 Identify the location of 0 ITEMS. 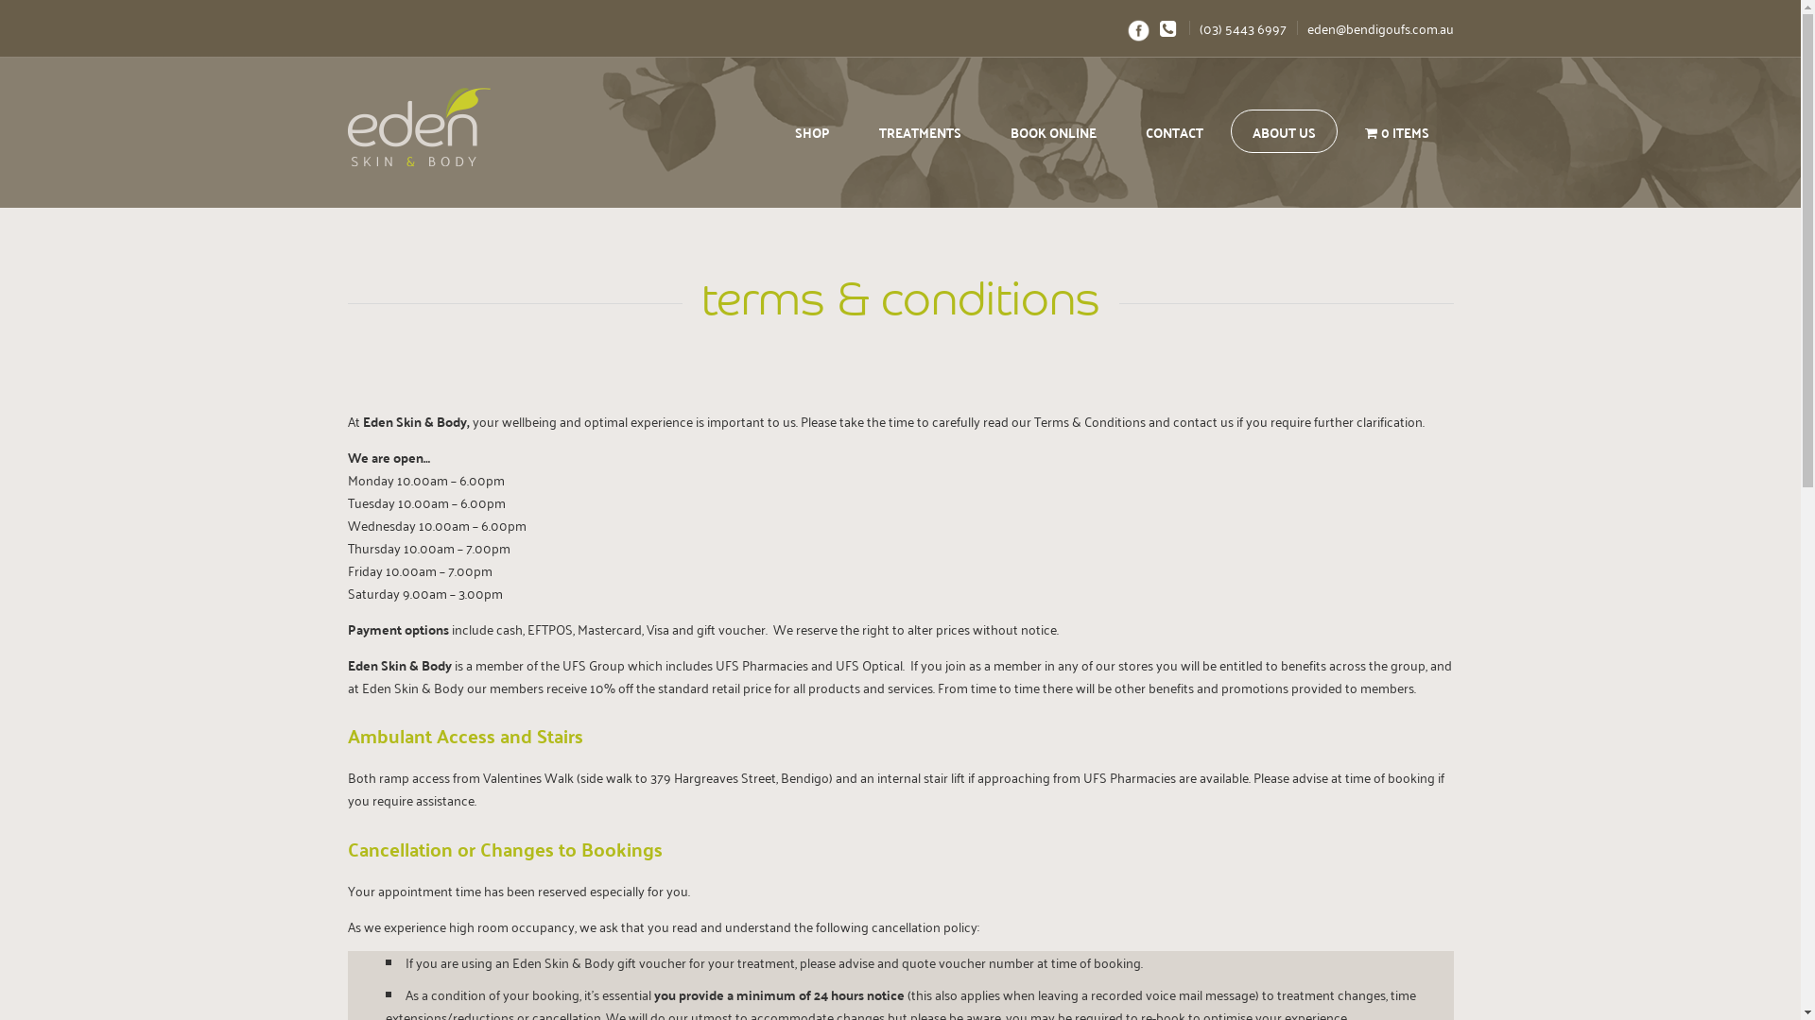
(1397, 131).